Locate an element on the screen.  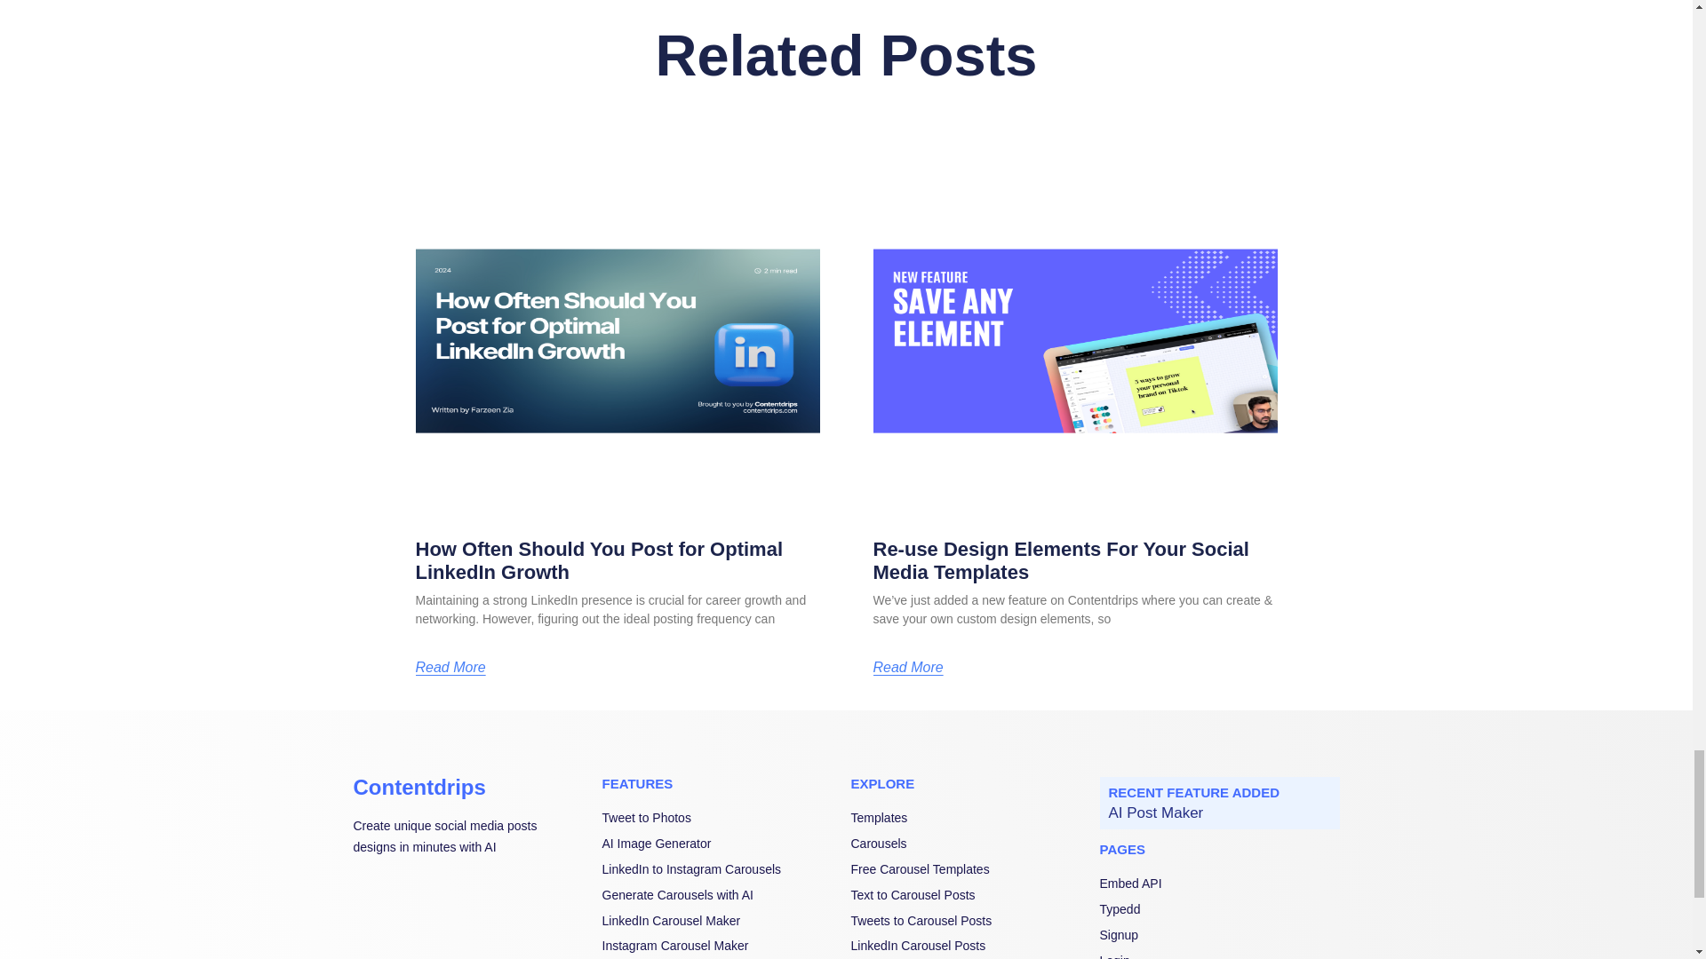
Generate Carousels with AI is located at coordinates (721, 895).